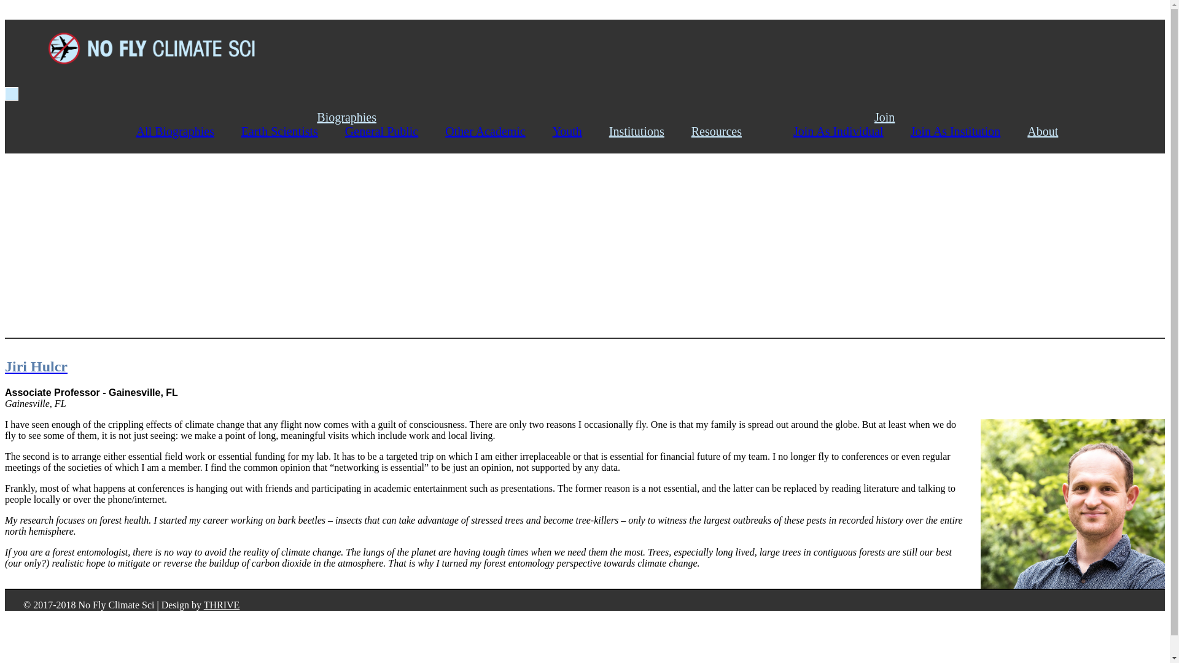  What do you see at coordinates (728, 131) in the screenshot?
I see `Resources` at bounding box center [728, 131].